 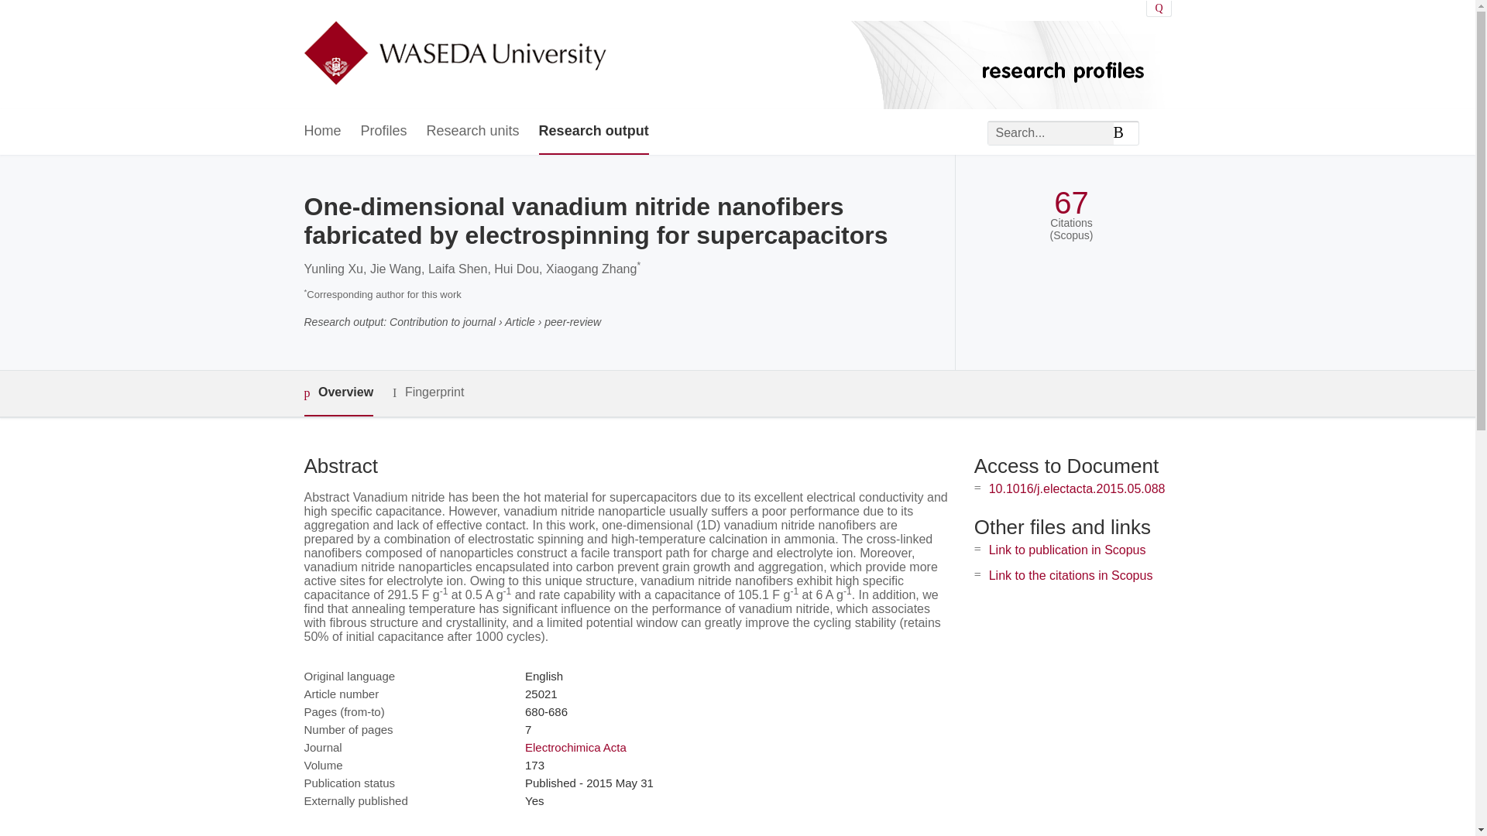 What do you see at coordinates (384, 132) in the screenshot?
I see `Profiles` at bounding box center [384, 132].